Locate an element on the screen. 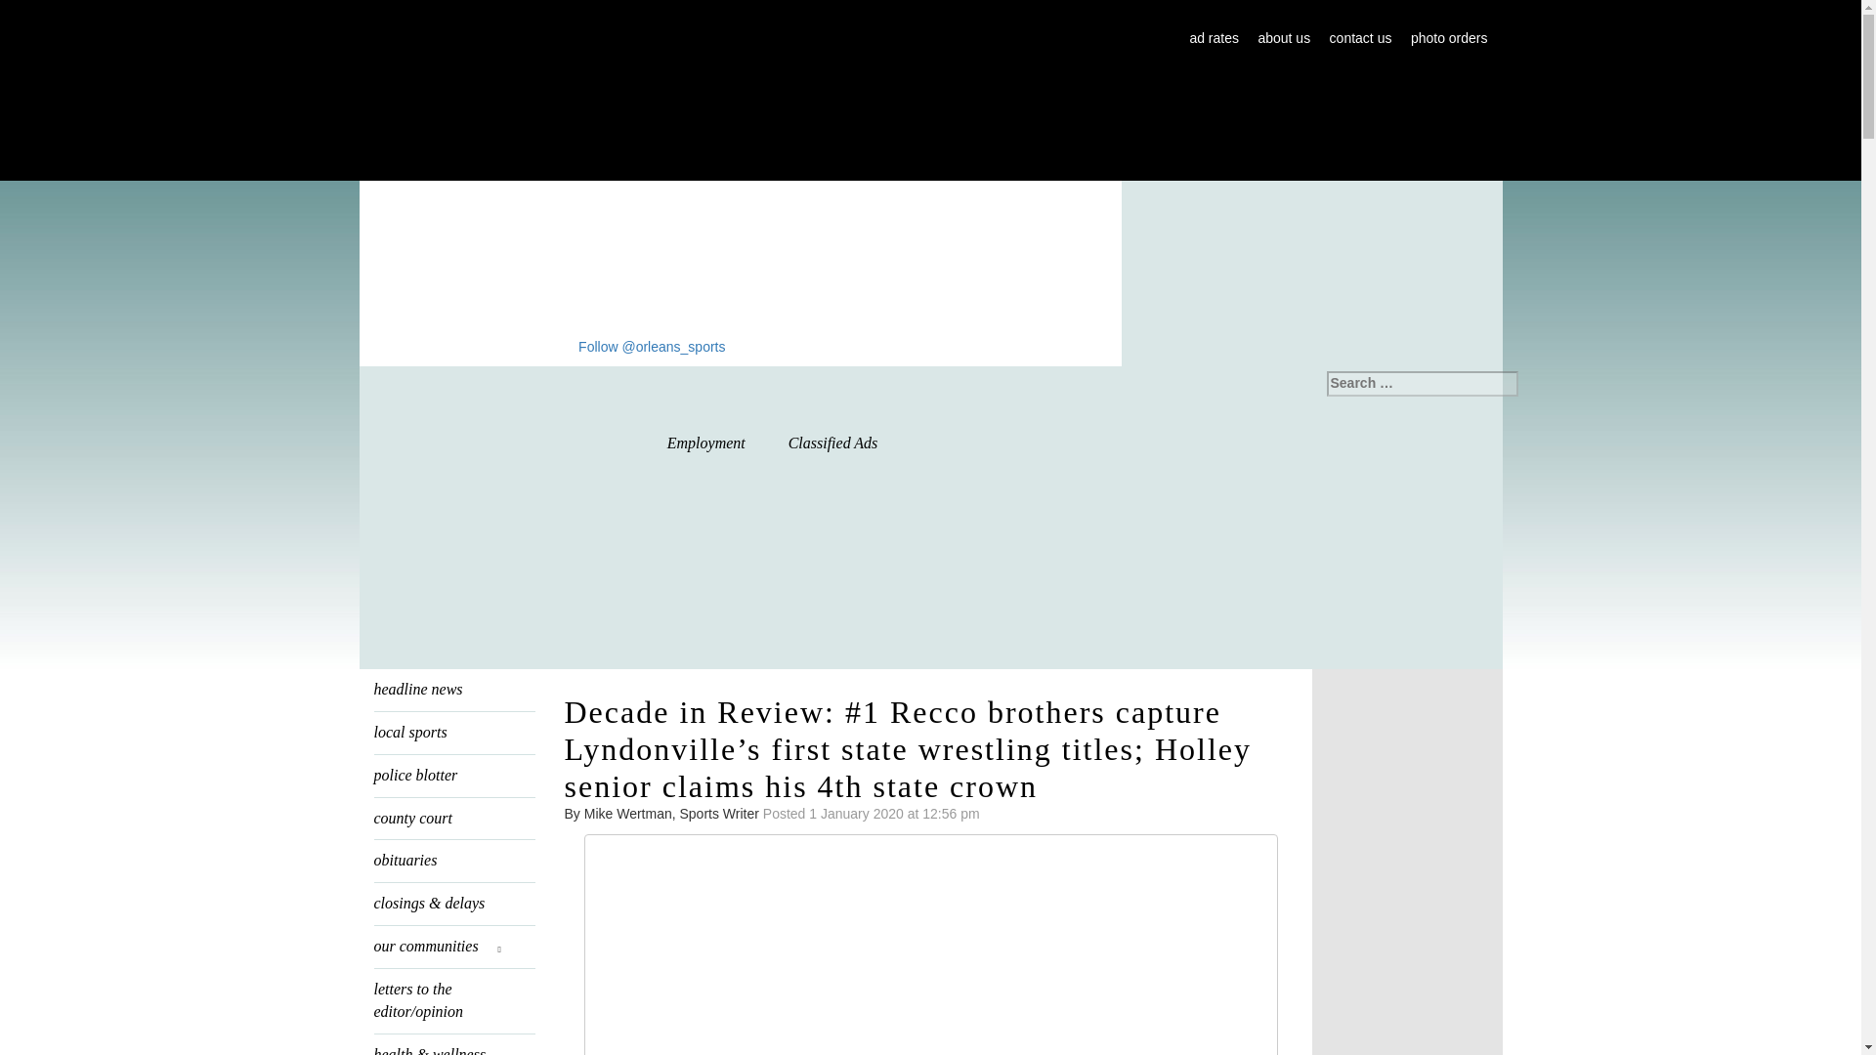 Image resolution: width=1876 pixels, height=1055 pixels. Orleans Hub Ad Rates is located at coordinates (1214, 38).